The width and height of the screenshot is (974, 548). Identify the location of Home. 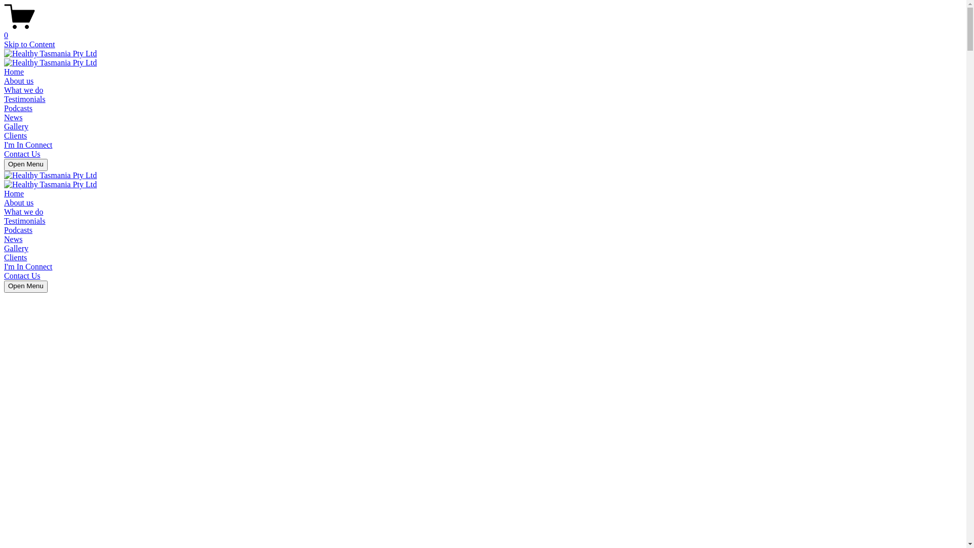
(14, 194).